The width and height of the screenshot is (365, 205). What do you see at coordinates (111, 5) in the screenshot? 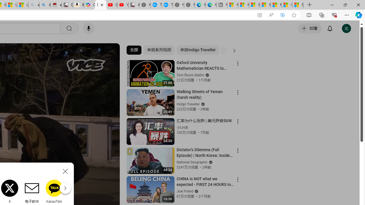
I see `Gloom - YouTube` at bounding box center [111, 5].